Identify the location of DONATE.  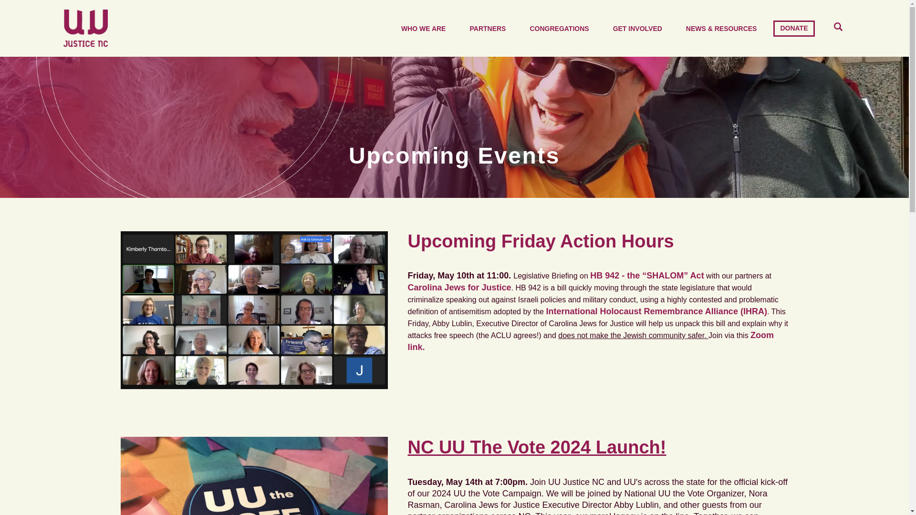
(793, 29).